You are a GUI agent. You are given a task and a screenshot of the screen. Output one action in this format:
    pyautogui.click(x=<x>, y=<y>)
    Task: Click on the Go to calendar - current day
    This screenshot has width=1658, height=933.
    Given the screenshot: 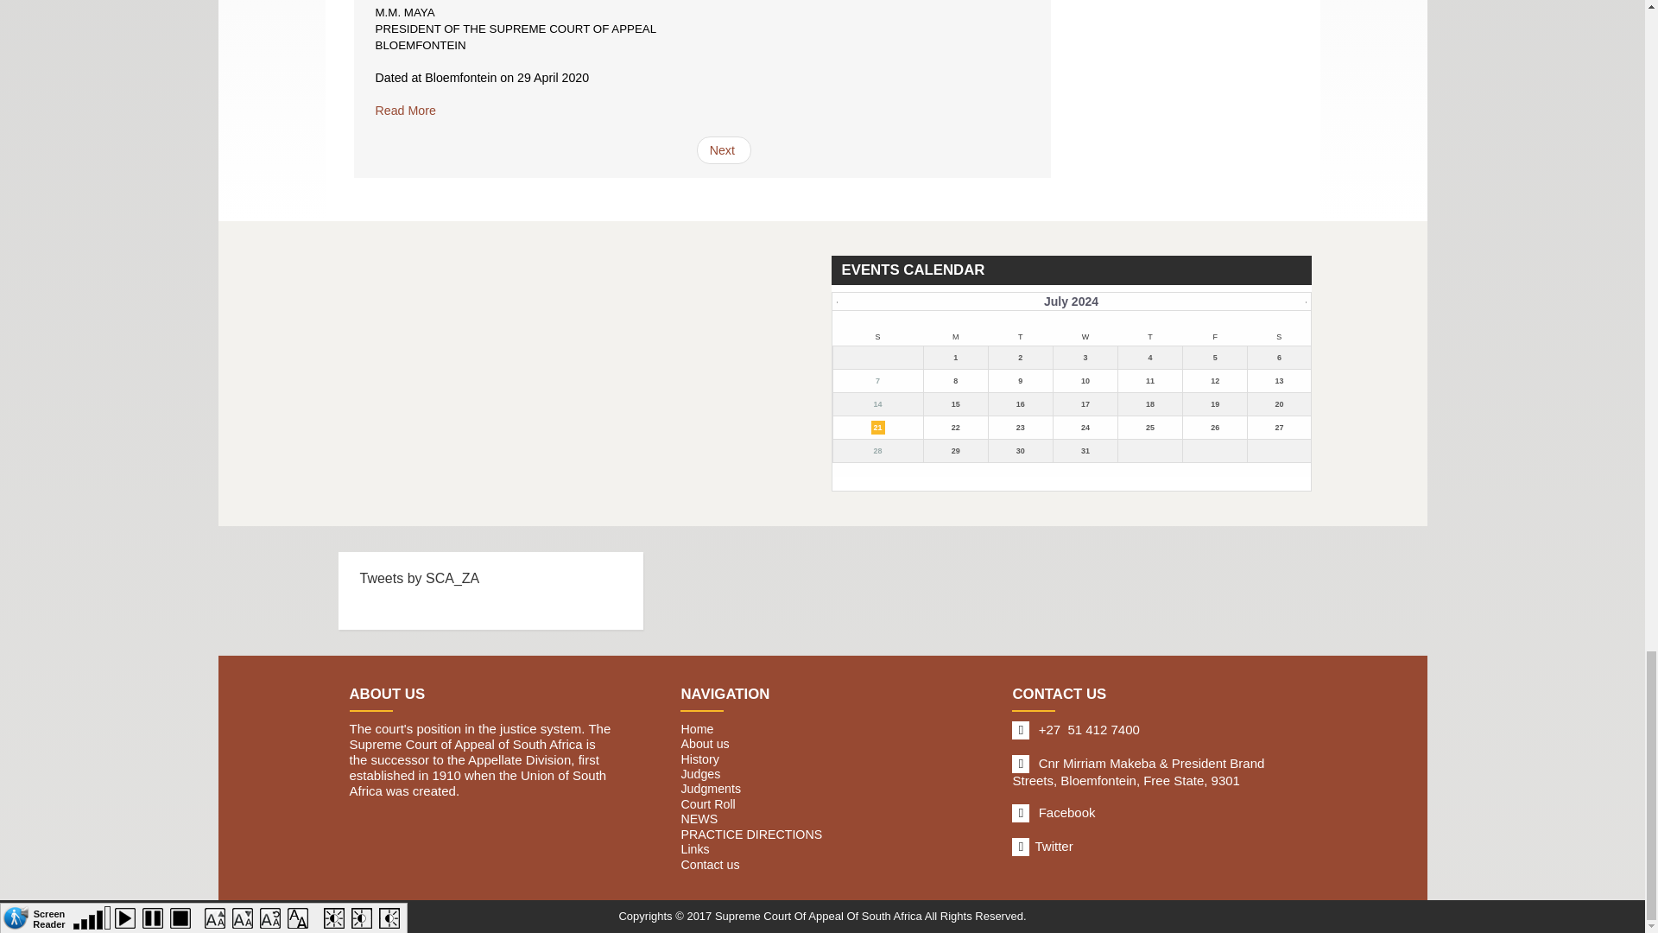 What is the action you would take?
    pyautogui.click(x=1214, y=381)
    